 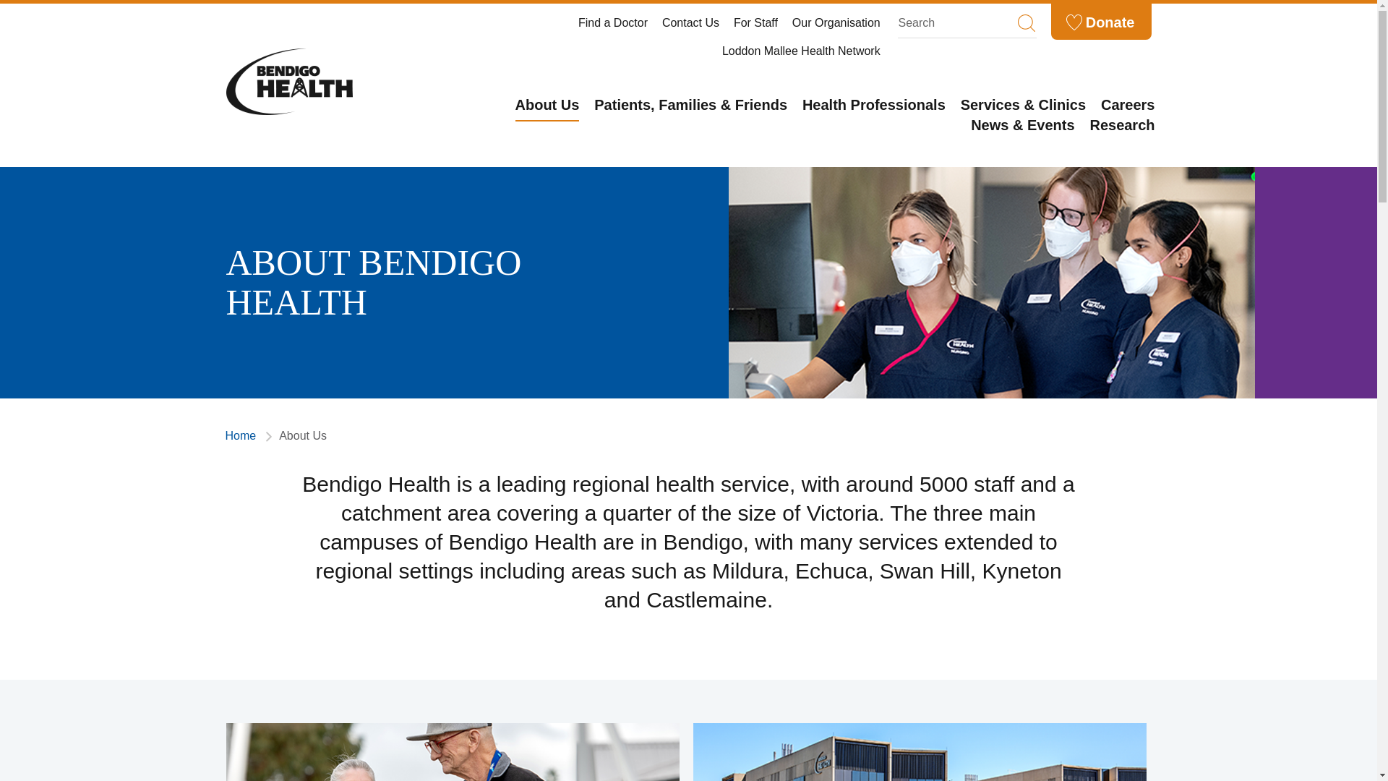 I want to click on Donate, so click(x=1093, y=23).